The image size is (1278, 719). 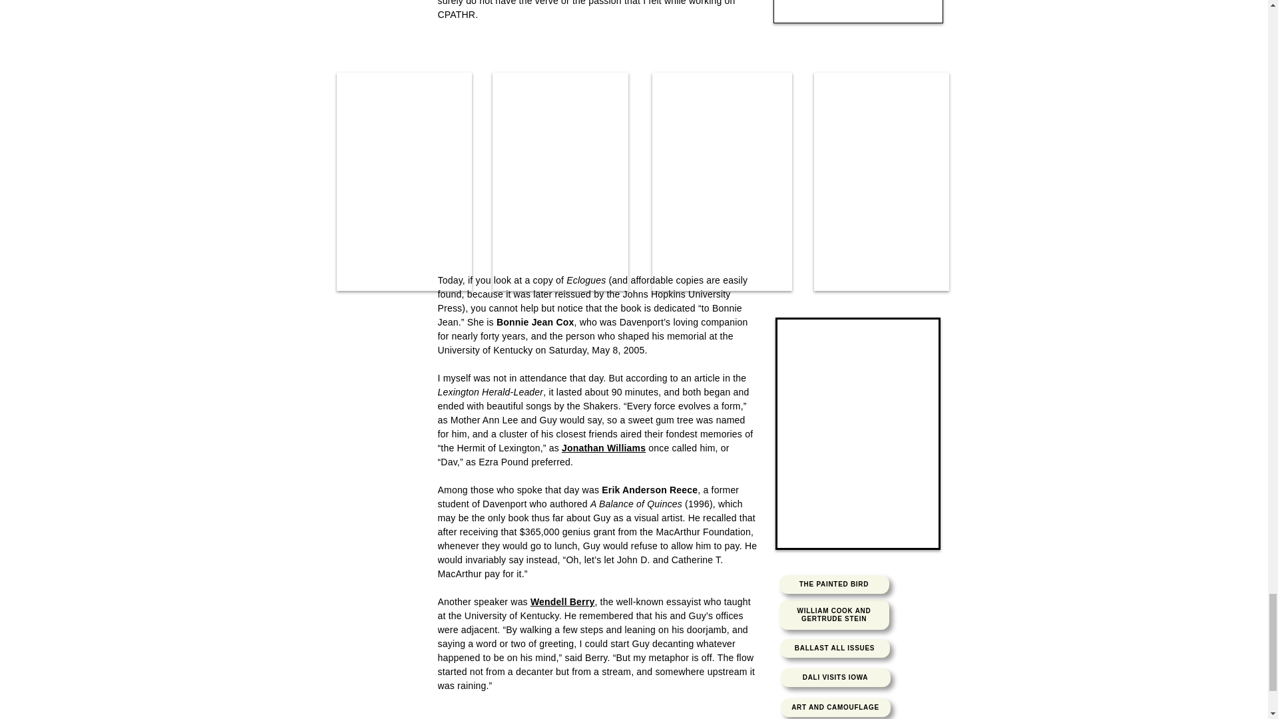 What do you see at coordinates (835, 648) in the screenshot?
I see `BALLAST ALL ISSUES` at bounding box center [835, 648].